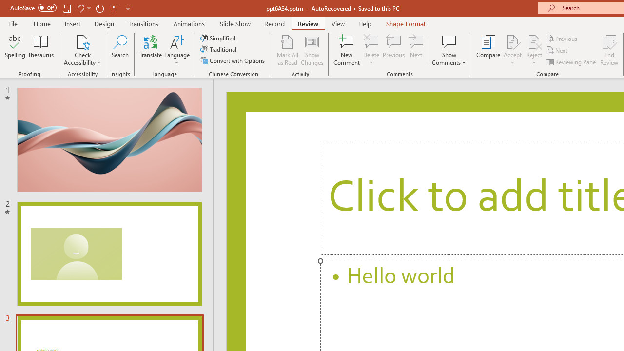  I want to click on Search, so click(120, 50).